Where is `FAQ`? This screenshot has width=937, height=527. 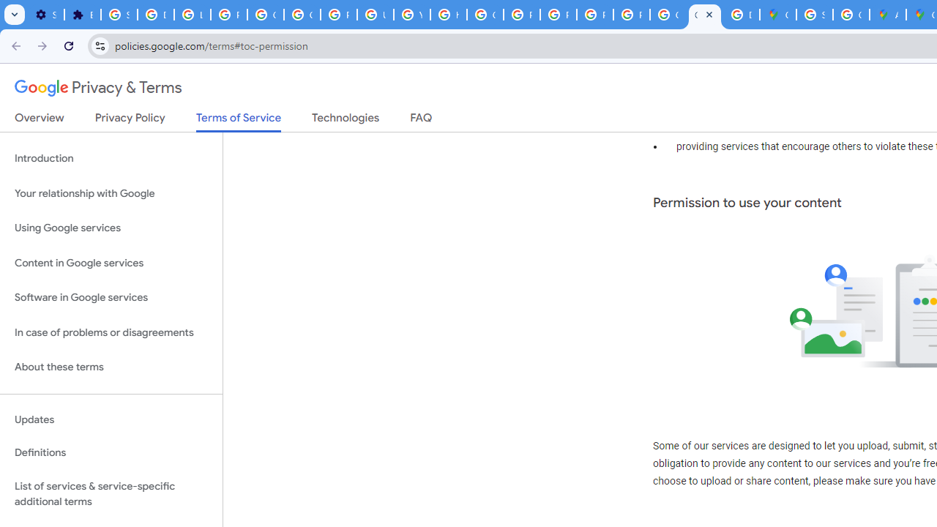 FAQ is located at coordinates (422, 121).